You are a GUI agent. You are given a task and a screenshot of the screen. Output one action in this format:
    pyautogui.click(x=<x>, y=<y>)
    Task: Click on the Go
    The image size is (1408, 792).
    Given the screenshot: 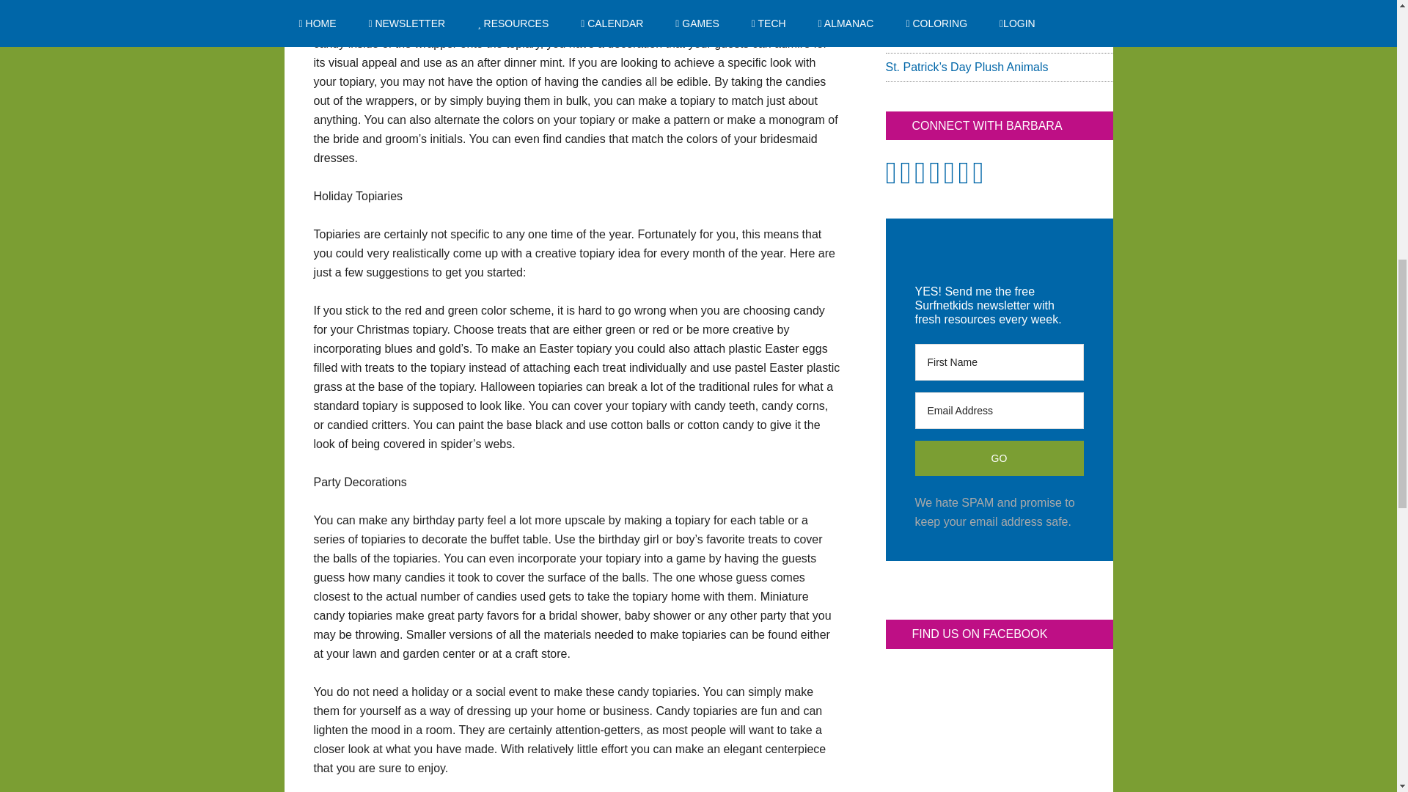 What is the action you would take?
    pyautogui.click(x=1000, y=458)
    